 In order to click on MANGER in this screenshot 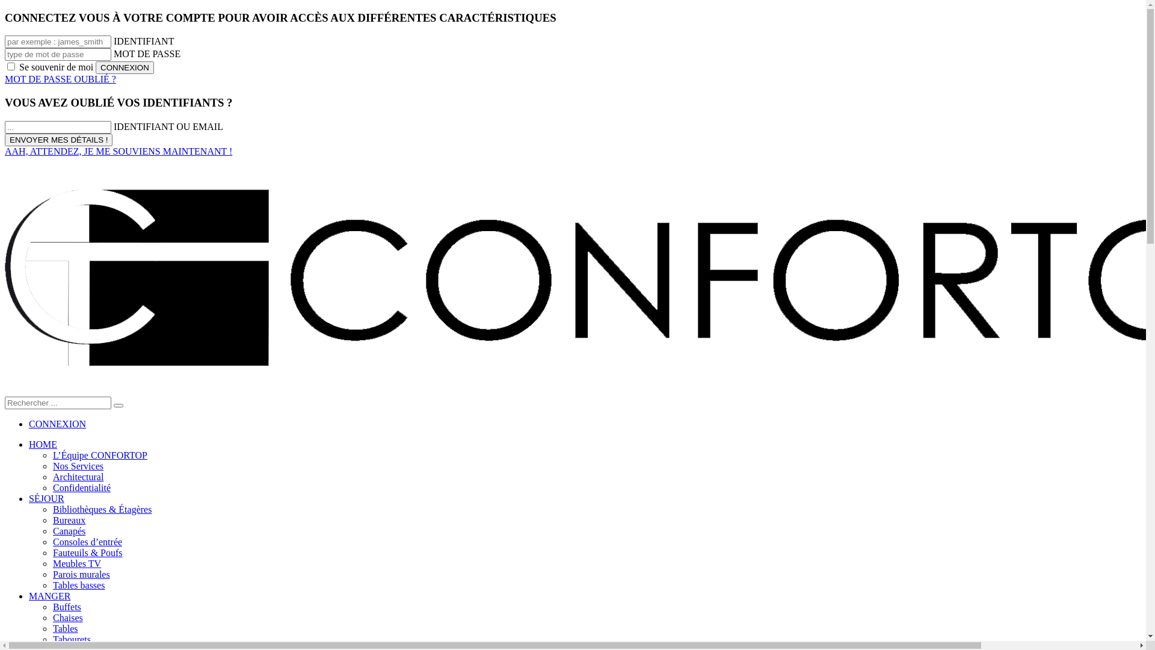, I will do `click(49, 596)`.